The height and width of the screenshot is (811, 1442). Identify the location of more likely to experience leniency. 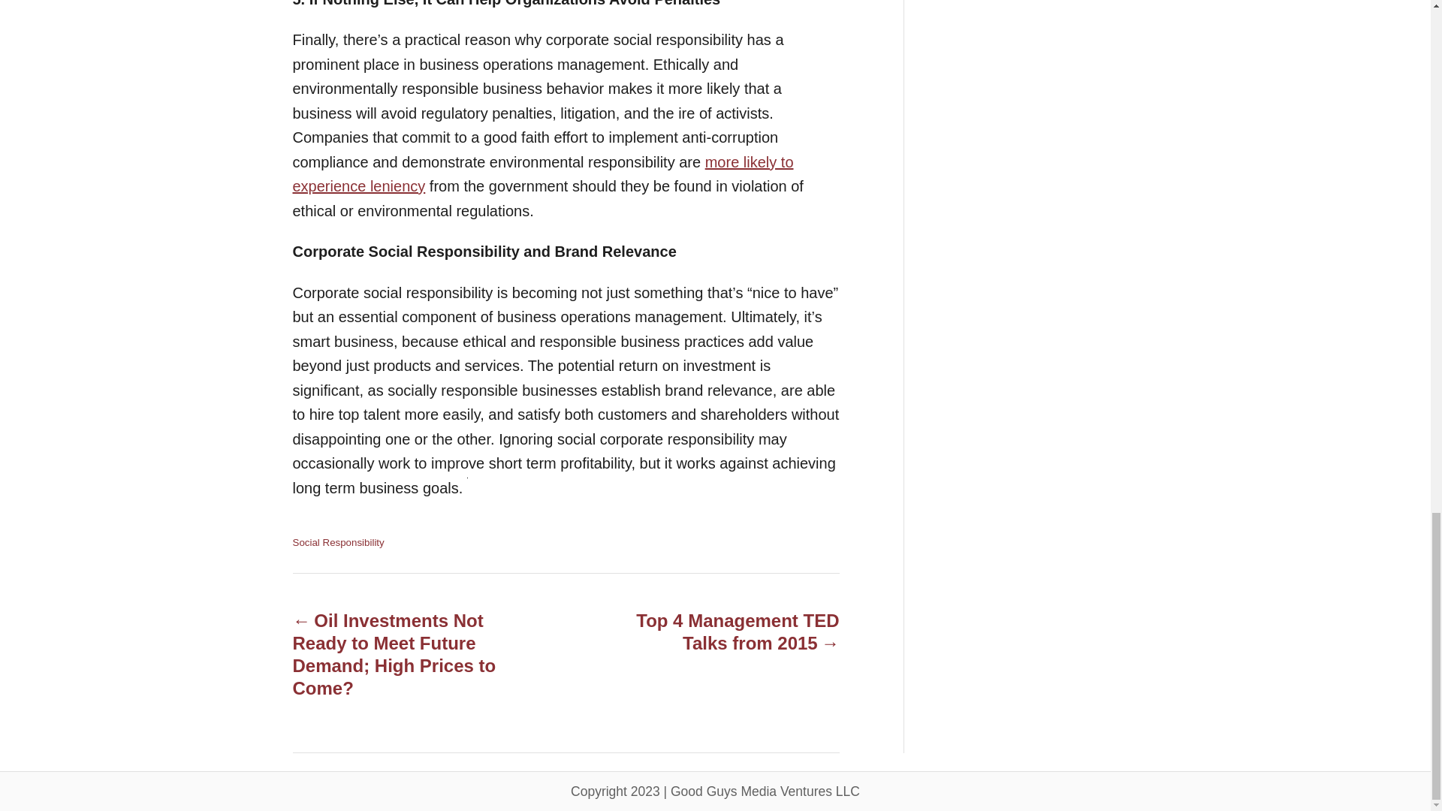
(543, 174).